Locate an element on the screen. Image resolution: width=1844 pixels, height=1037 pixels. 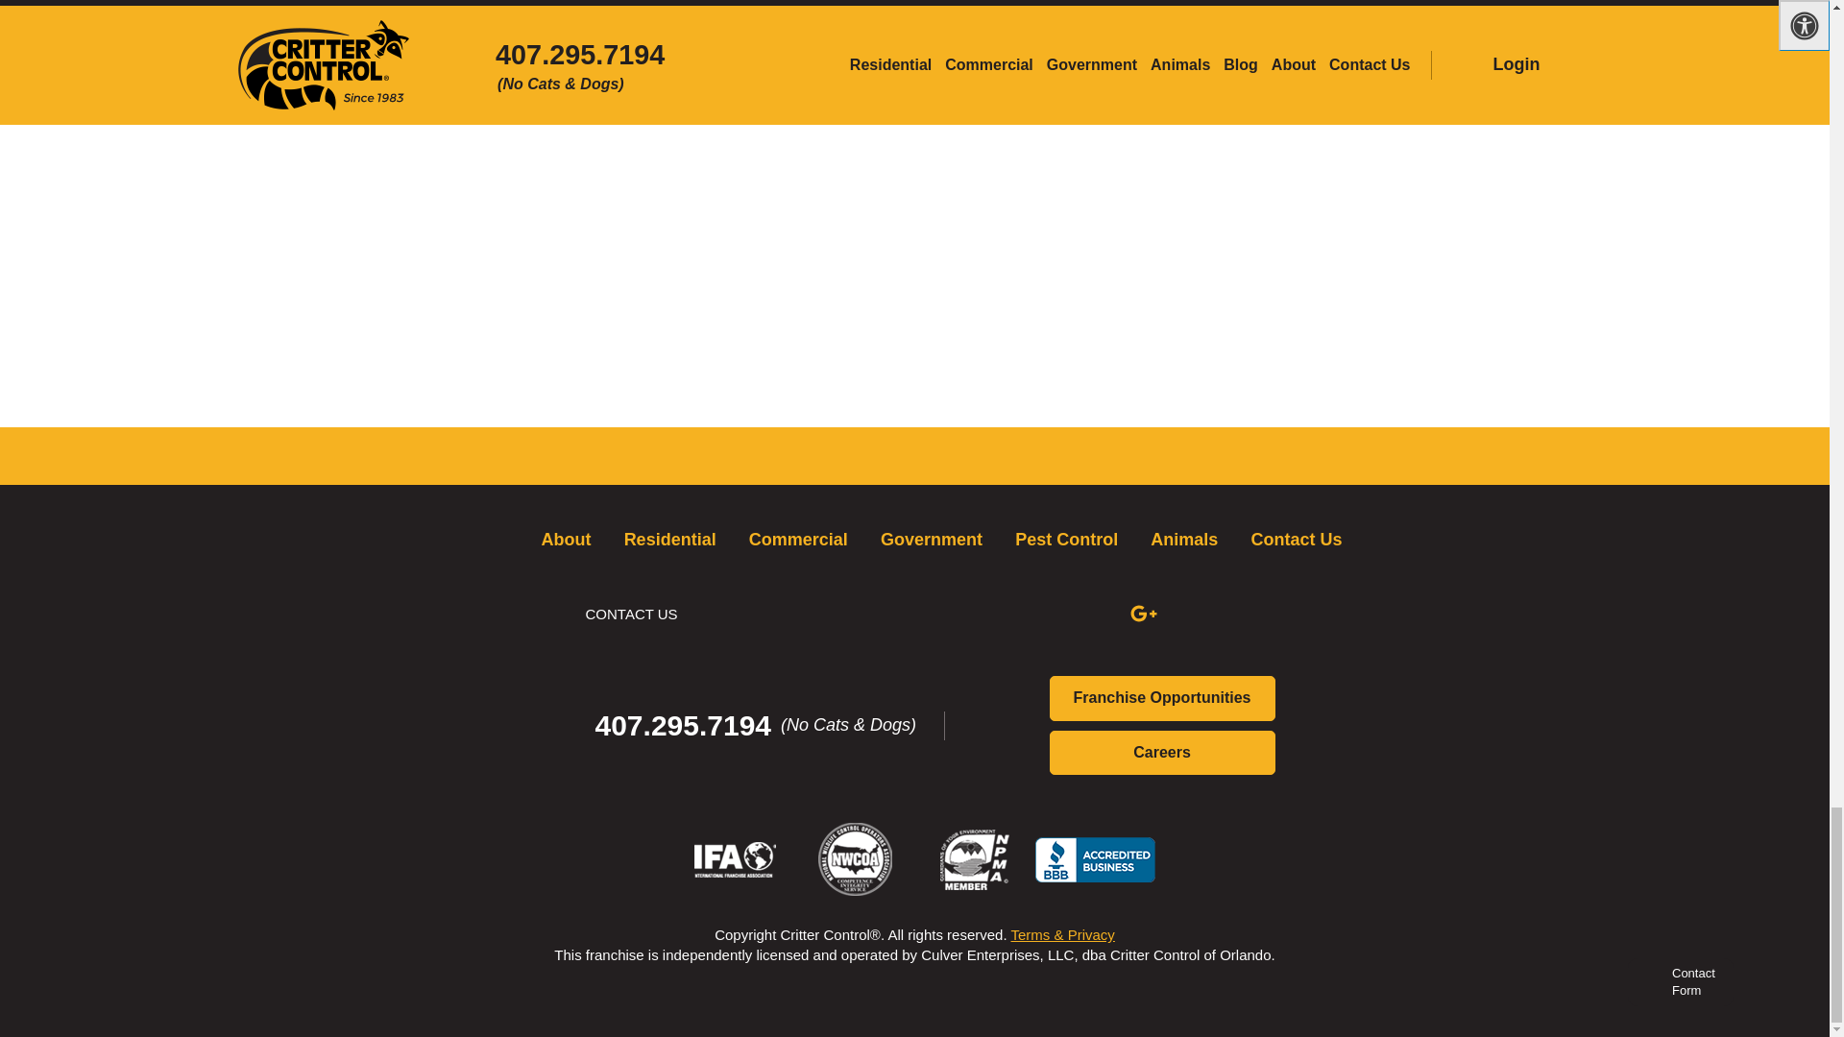
Follow us on Twitter is located at coordinates (899, 615).